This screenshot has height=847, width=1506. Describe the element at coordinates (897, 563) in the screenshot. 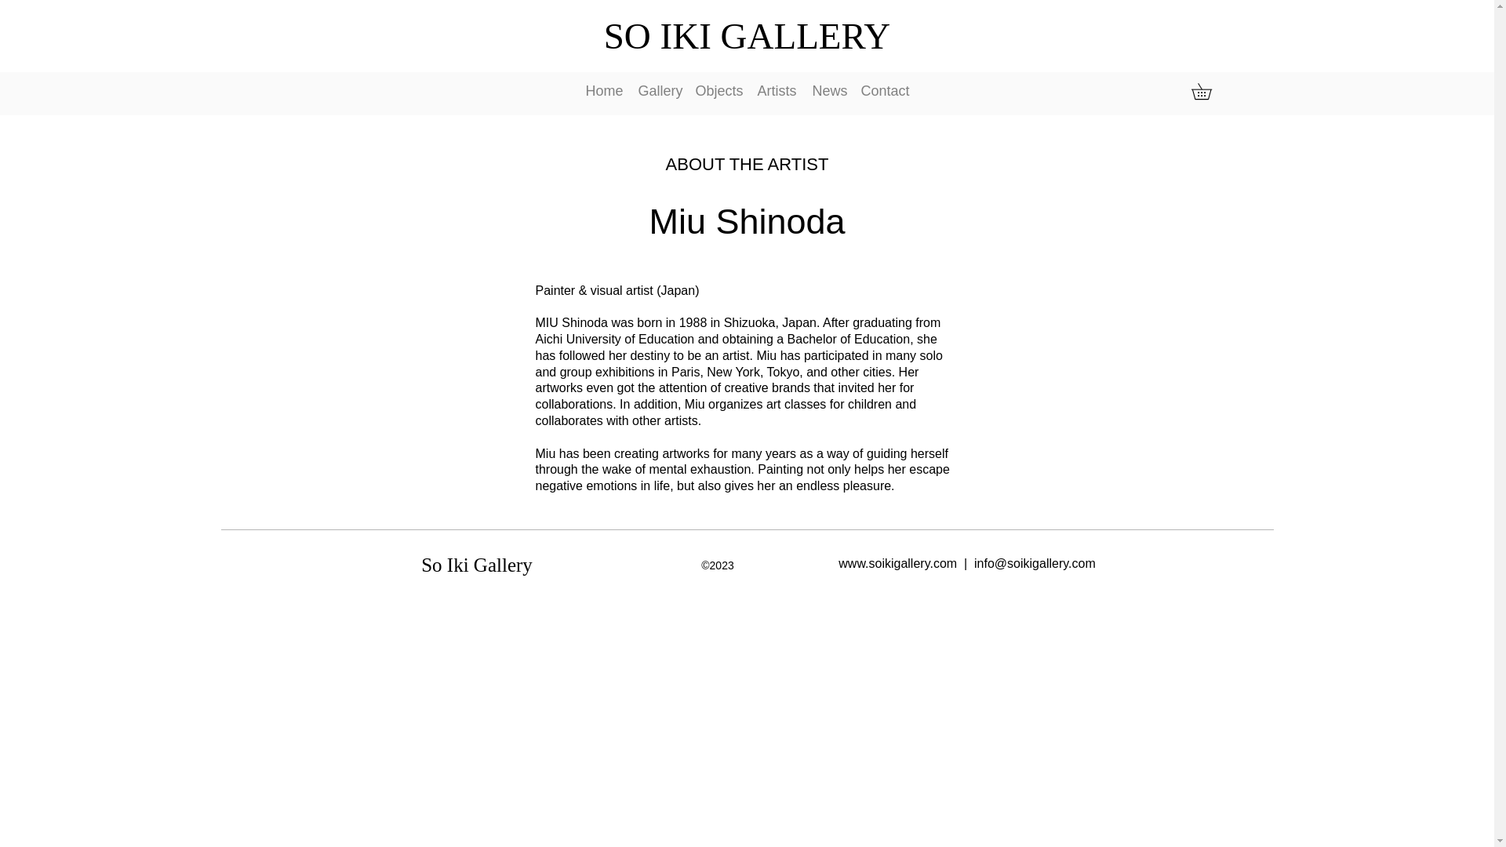

I see `www.soikigallery.com` at that location.